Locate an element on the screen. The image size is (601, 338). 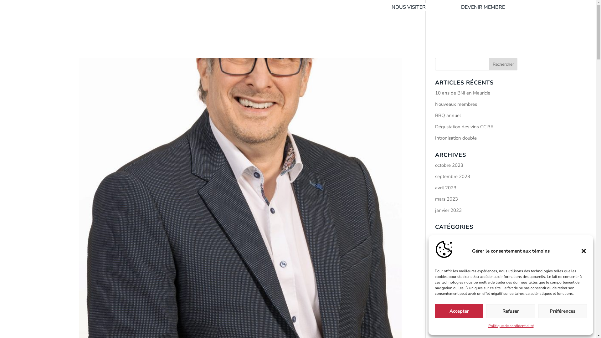
DEVENIR MEMBRE is located at coordinates (483, 7).